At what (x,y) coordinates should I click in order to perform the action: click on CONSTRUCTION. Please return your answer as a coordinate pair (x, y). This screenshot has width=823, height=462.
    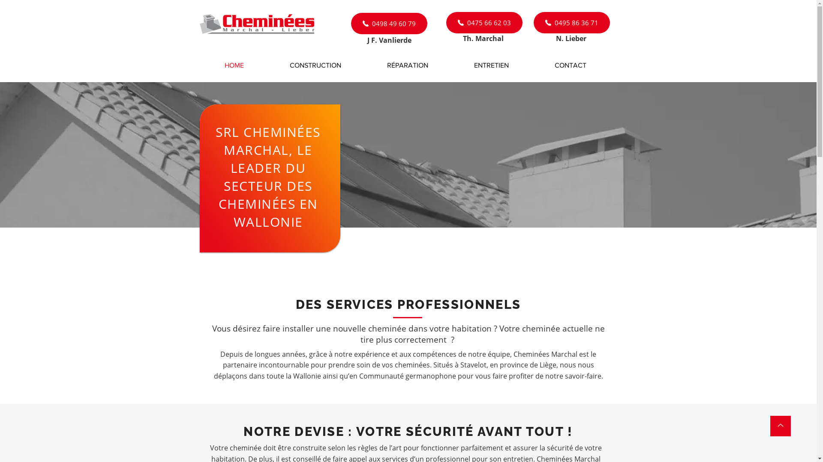
    Looking at the image, I should click on (315, 65).